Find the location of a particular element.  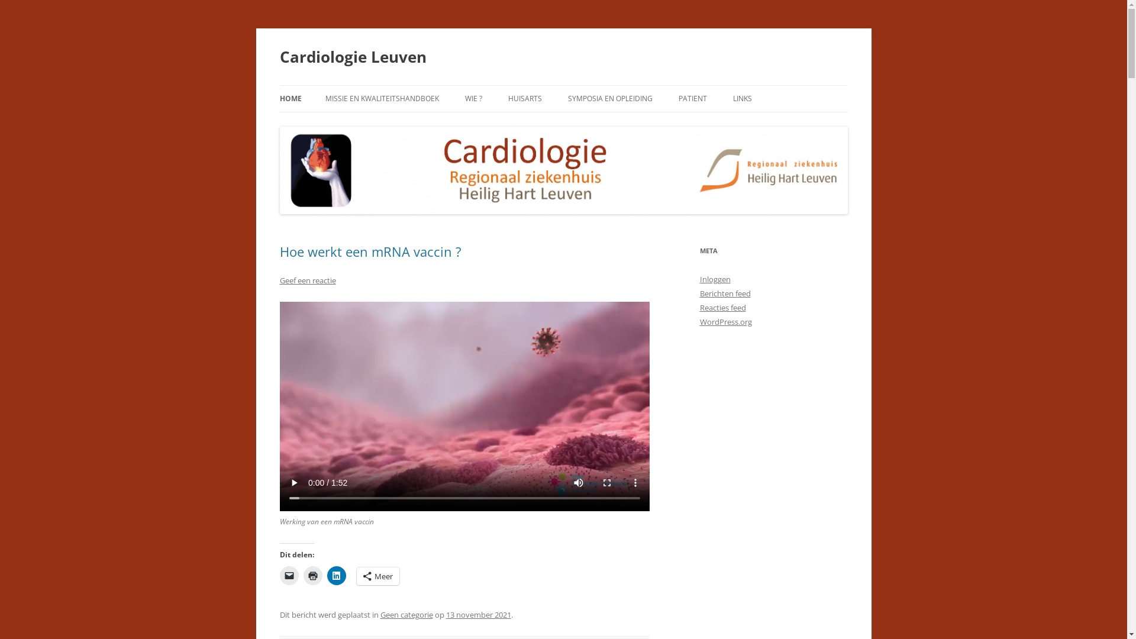

LINKS is located at coordinates (742, 99).